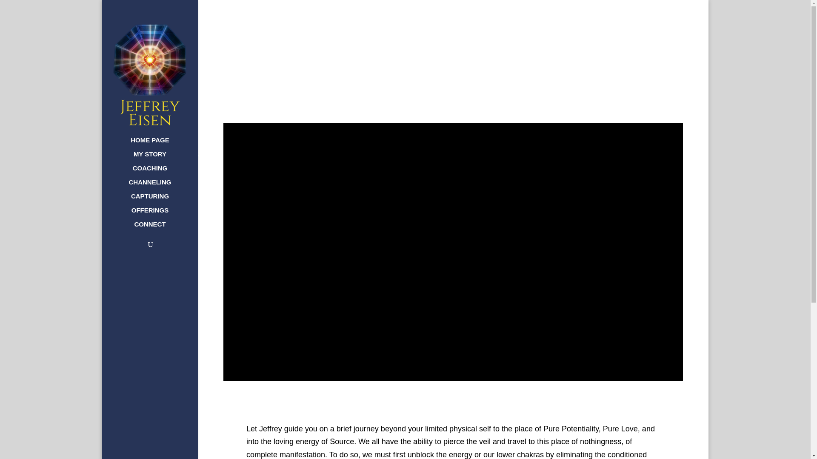 The height and width of the screenshot is (459, 817). I want to click on CHANNELING, so click(158, 186).